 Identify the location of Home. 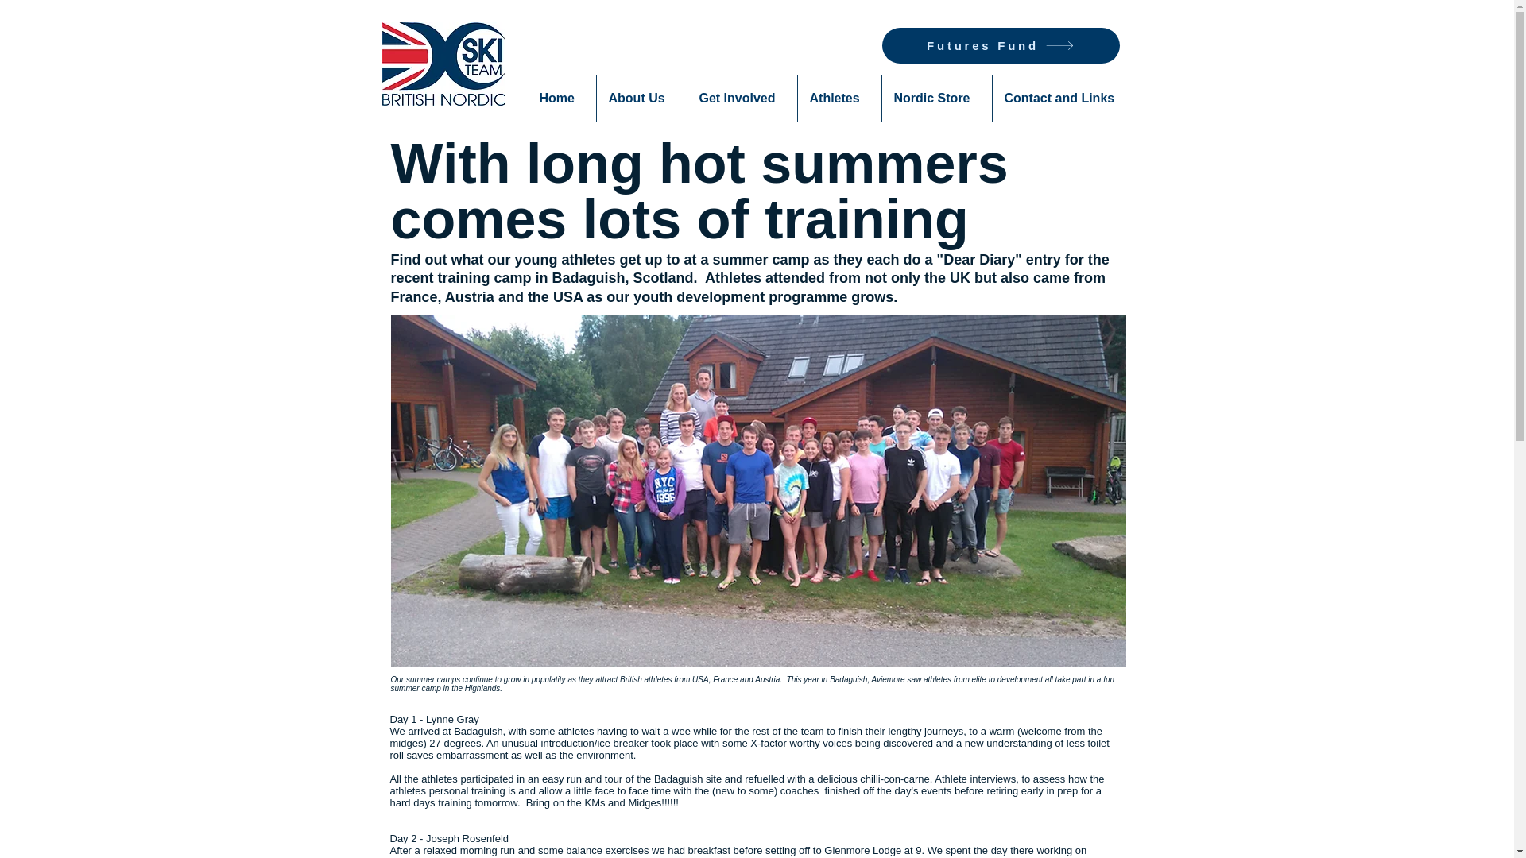
(562, 99).